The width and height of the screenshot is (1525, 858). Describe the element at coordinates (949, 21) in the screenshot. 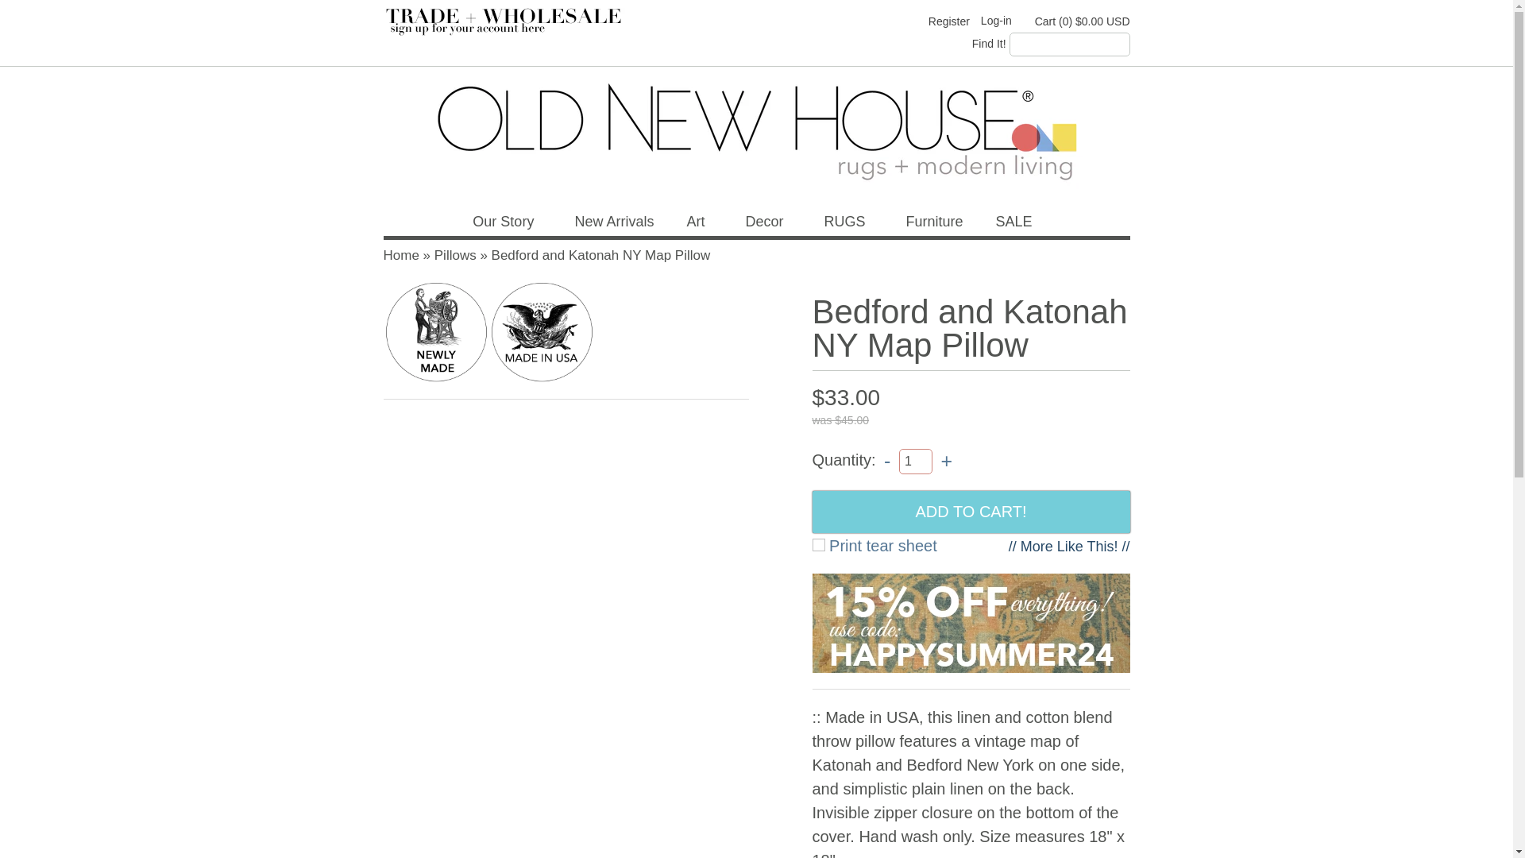

I see `Register` at that location.